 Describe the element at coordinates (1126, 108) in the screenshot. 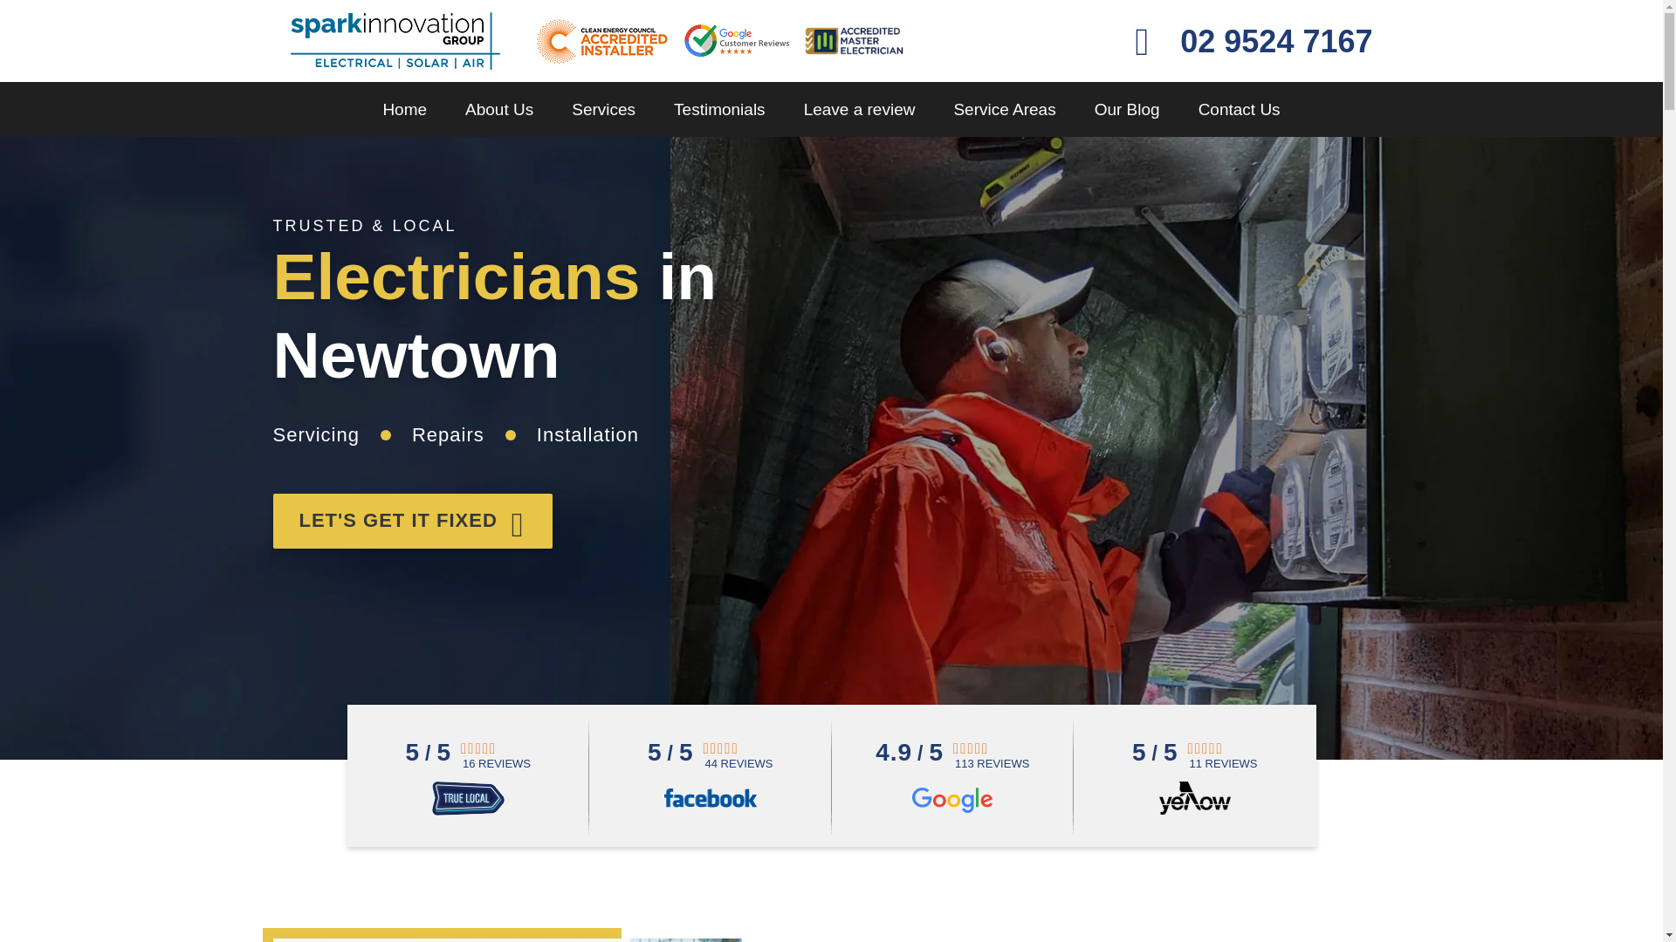

I see `Our Blog` at that location.